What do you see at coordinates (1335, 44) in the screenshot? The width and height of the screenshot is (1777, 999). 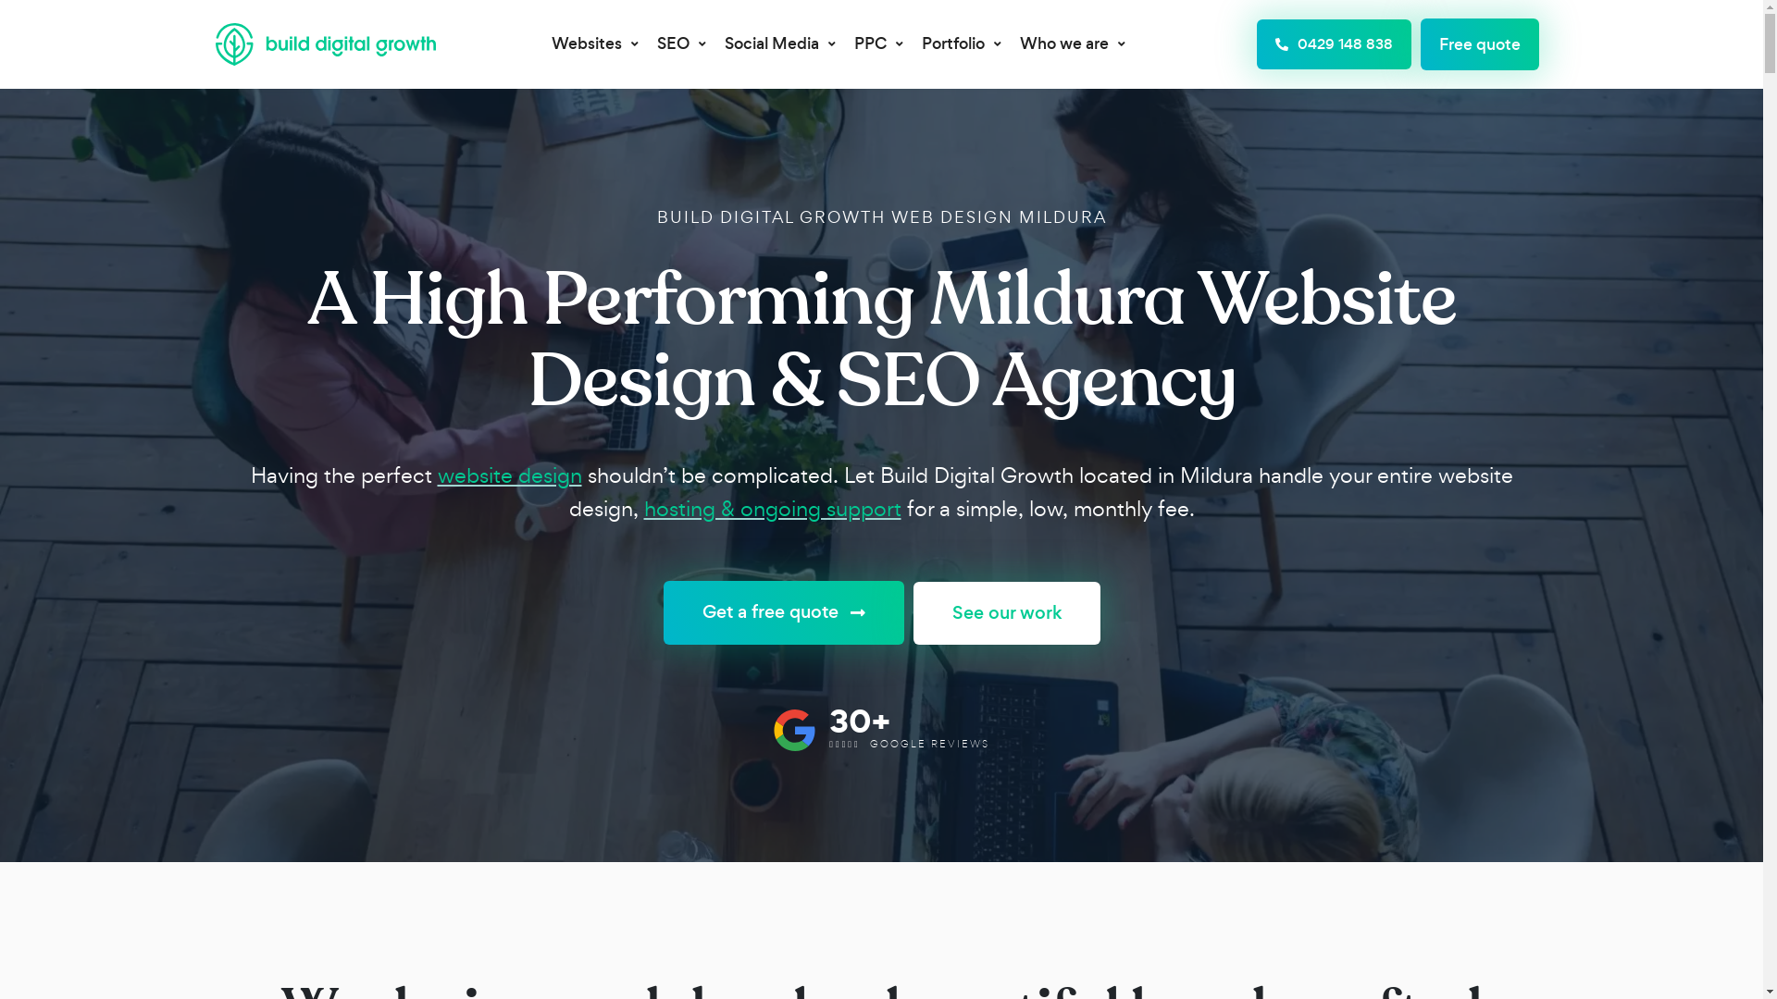 I see `0429 148 838` at bounding box center [1335, 44].